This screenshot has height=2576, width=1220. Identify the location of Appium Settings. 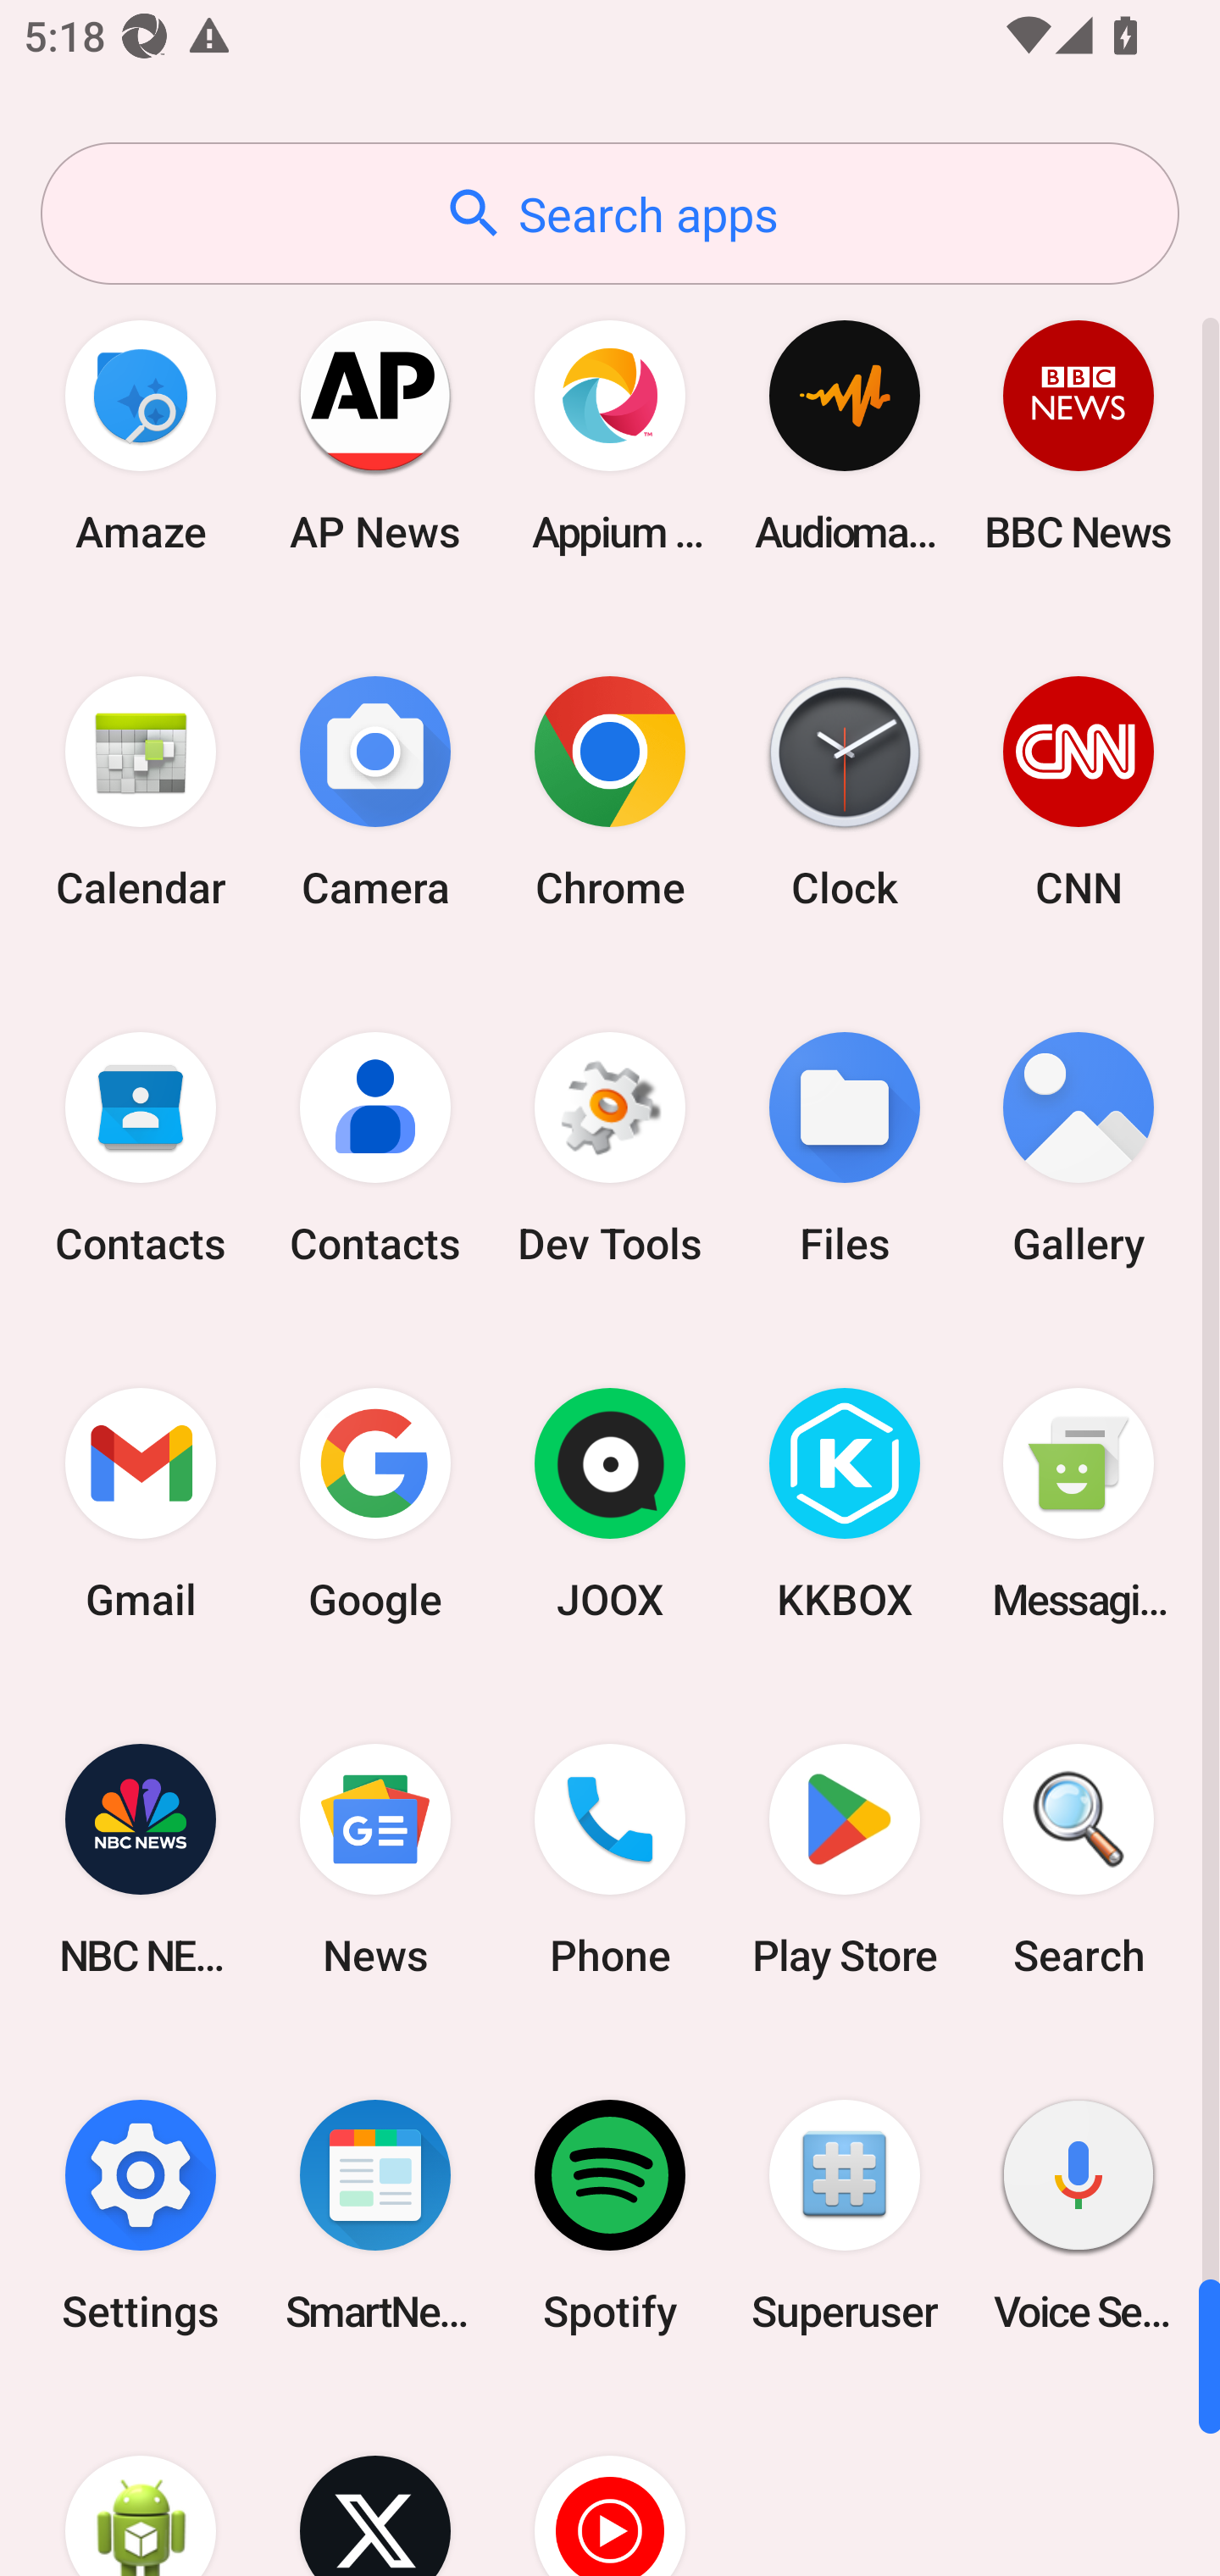
(610, 436).